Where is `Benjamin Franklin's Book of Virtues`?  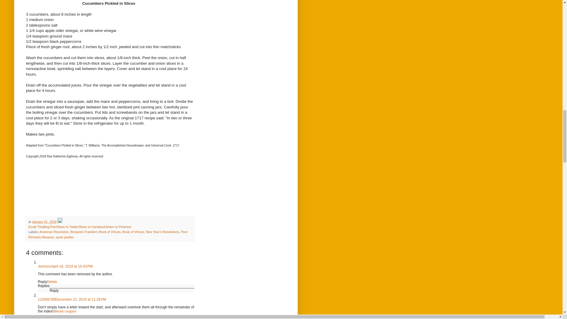
Benjamin Franklin's Book of Virtues is located at coordinates (95, 232).